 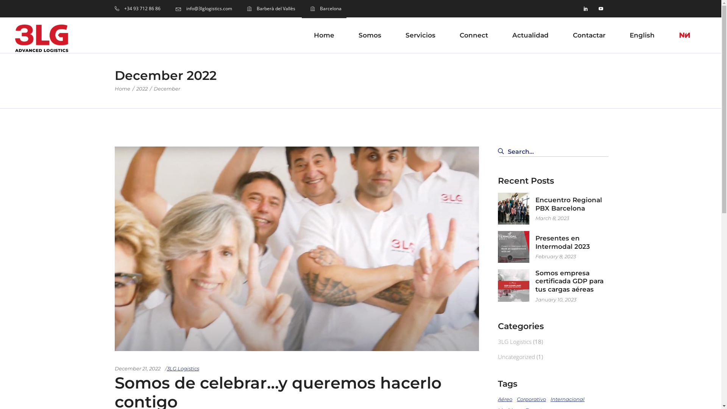 I want to click on Encuentro Regional PBX Barcelona, so click(x=514, y=208).